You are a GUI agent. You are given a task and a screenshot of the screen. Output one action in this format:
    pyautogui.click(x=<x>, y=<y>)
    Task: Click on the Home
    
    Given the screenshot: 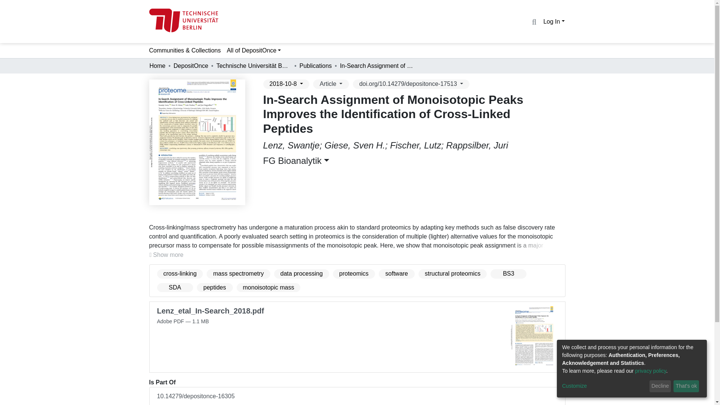 What is the action you would take?
    pyautogui.click(x=157, y=66)
    